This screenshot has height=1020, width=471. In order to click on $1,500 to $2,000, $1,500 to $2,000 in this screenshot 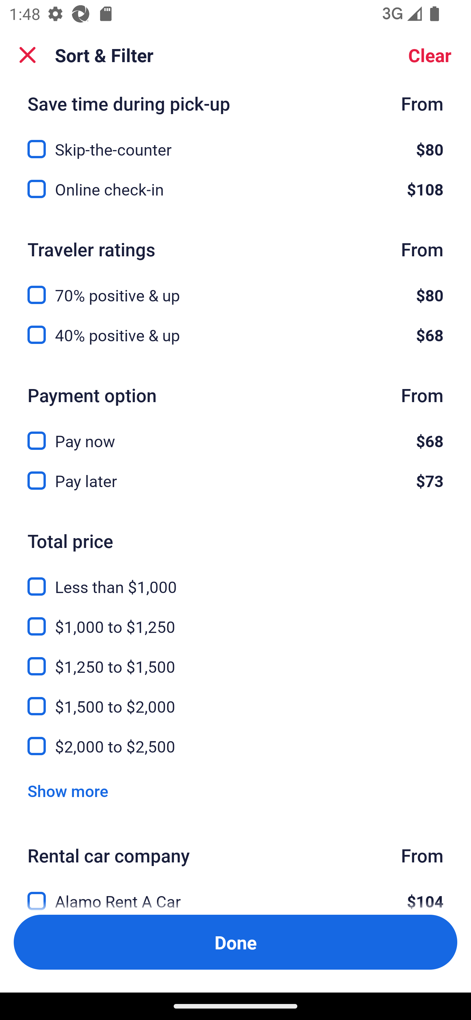, I will do `click(235, 699)`.